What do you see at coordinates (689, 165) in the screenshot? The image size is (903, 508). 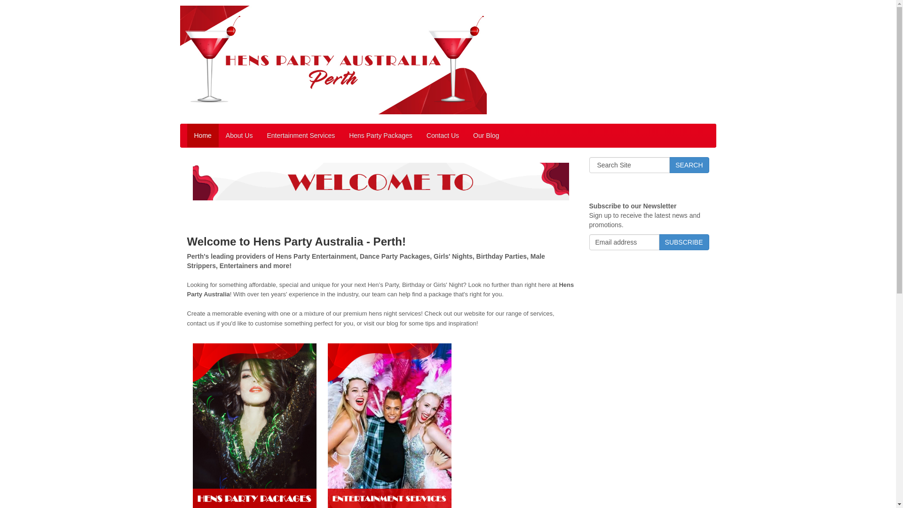 I see `SEARCH` at bounding box center [689, 165].